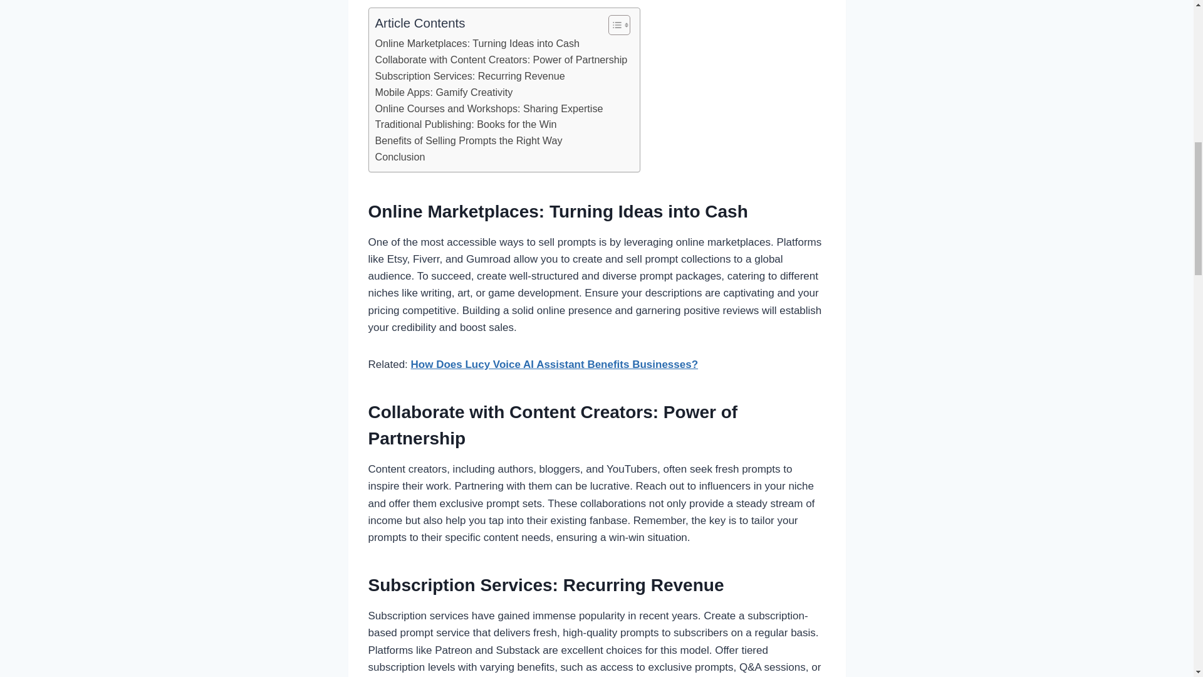  What do you see at coordinates (500, 60) in the screenshot?
I see `Collaborate with Content Creators: Power of Partnership` at bounding box center [500, 60].